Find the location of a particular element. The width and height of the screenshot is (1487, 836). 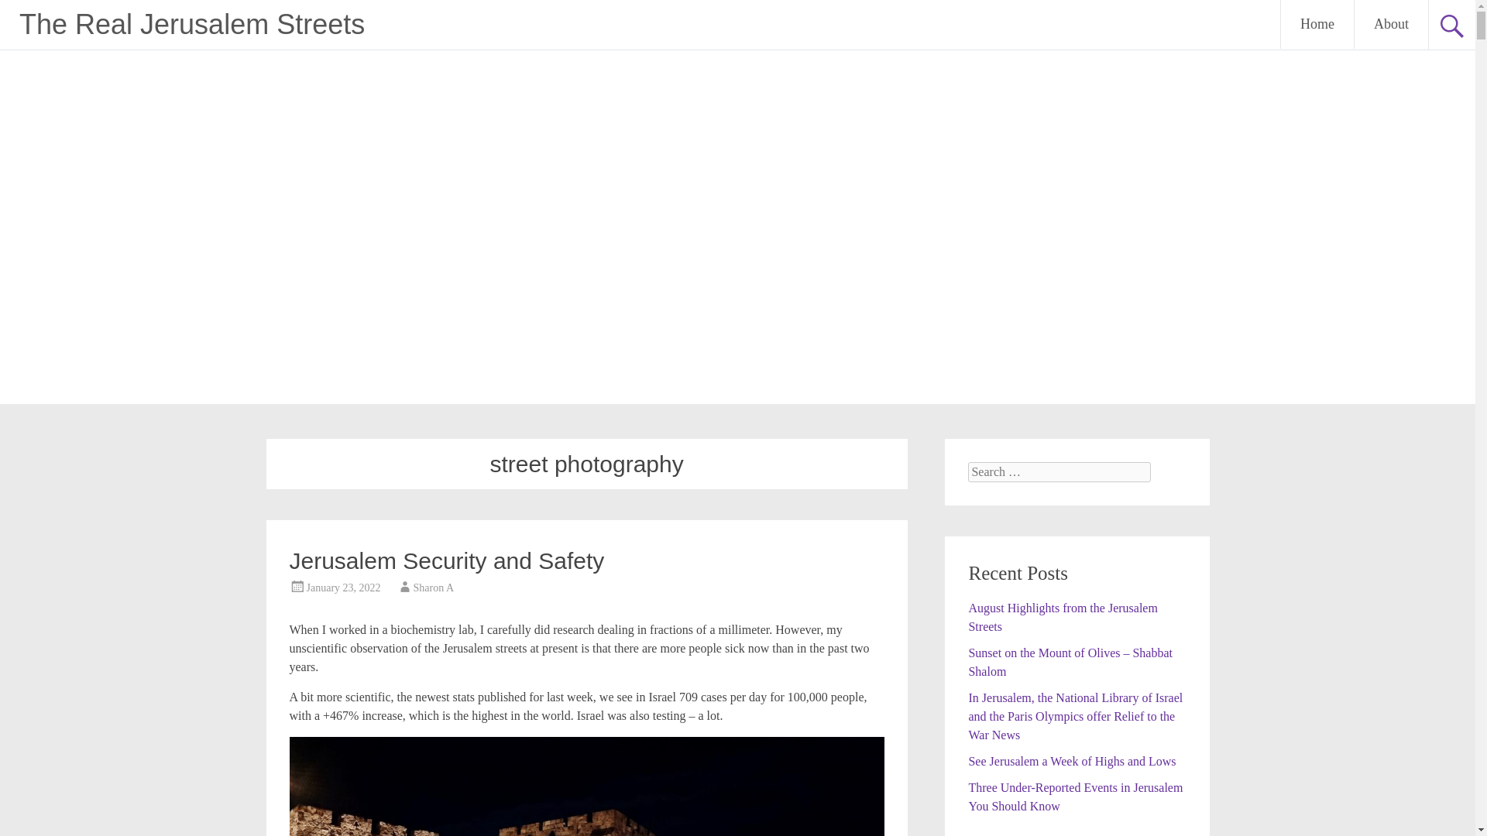

January 23, 2022 is located at coordinates (343, 587).